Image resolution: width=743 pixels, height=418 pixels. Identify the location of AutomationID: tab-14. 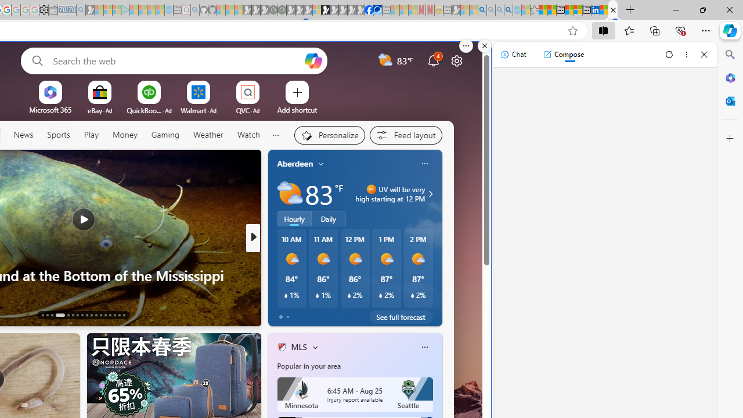
(46, 315).